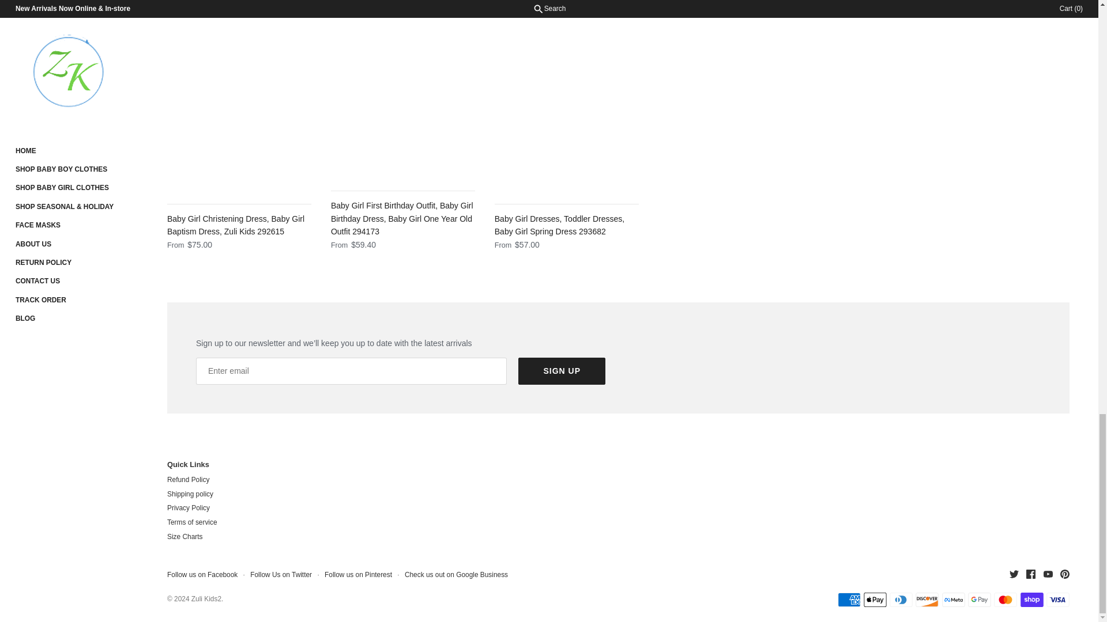  What do you see at coordinates (848, 600) in the screenshot?
I see `American Express` at bounding box center [848, 600].